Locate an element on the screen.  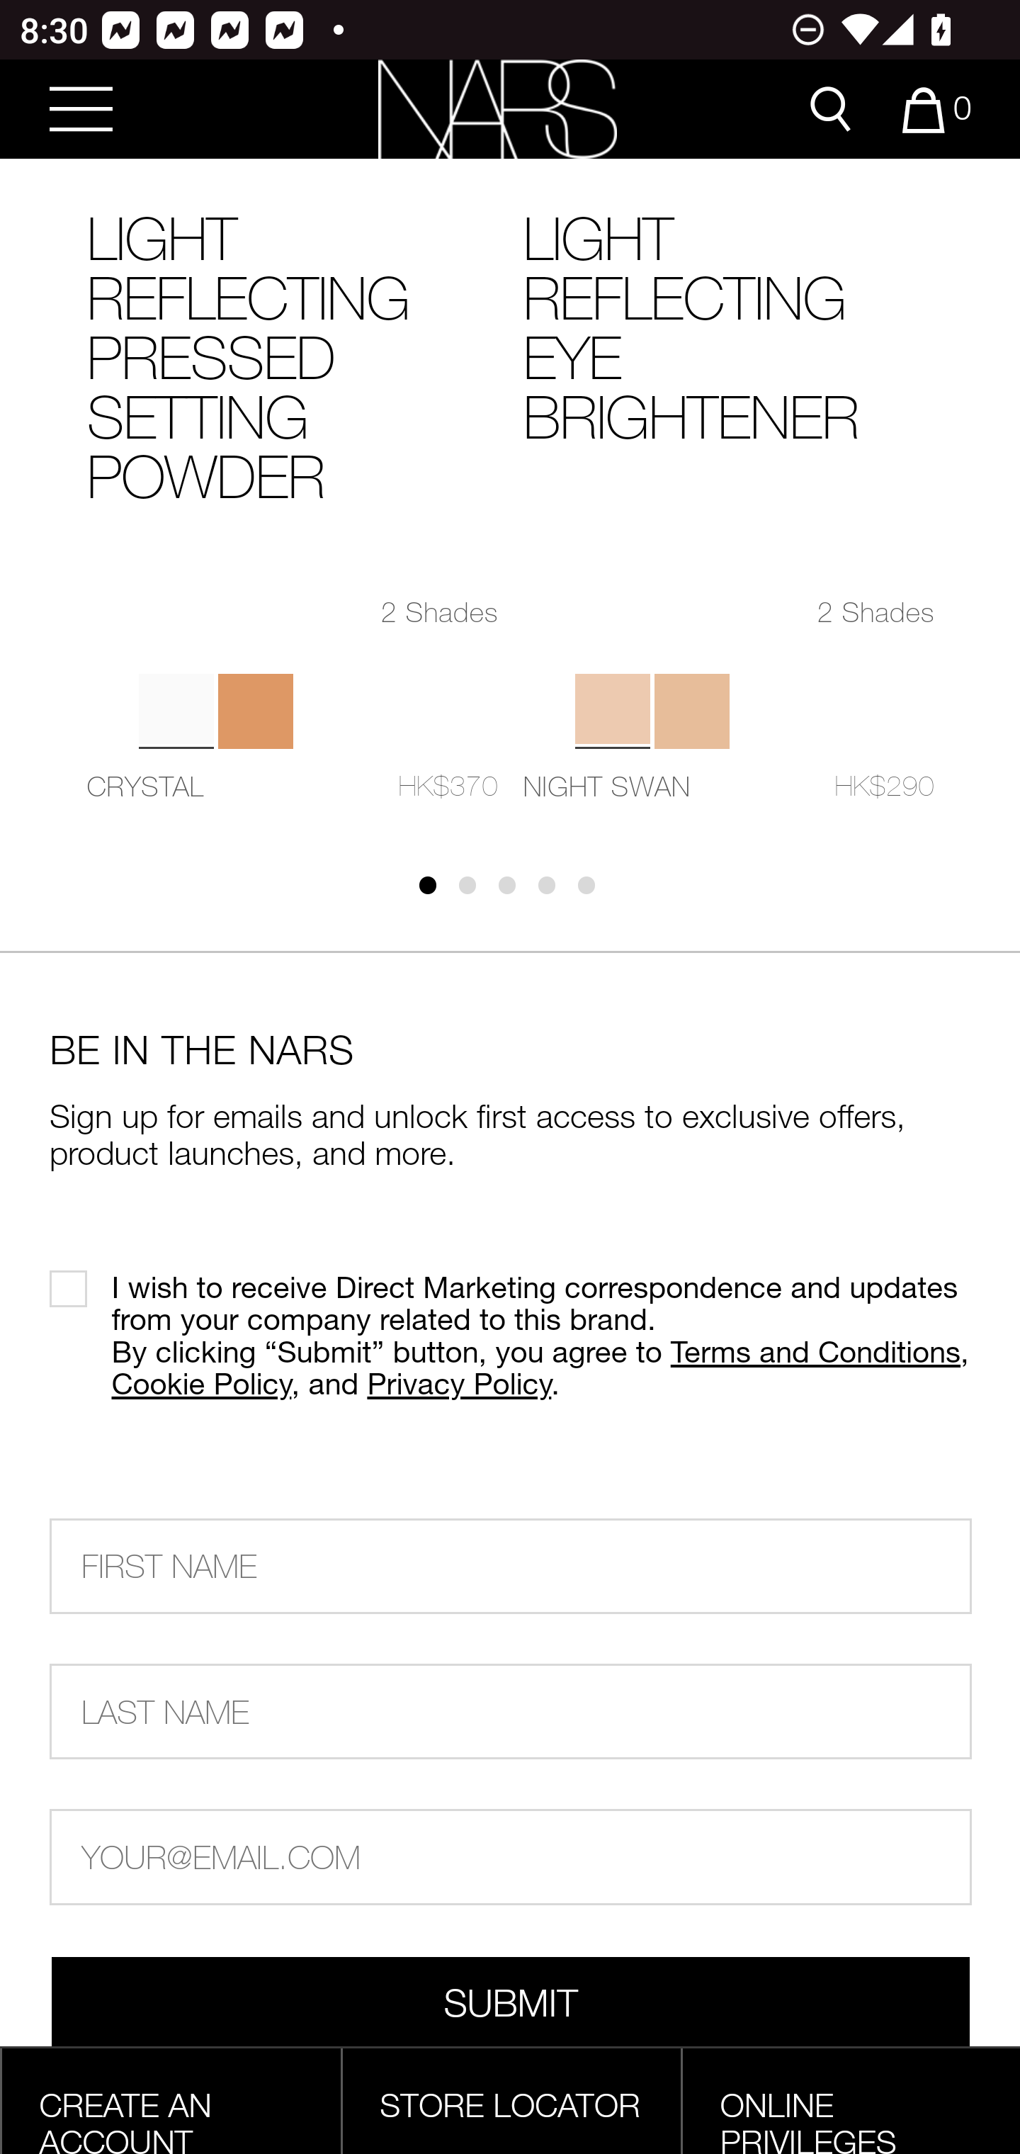
SUBMIT is located at coordinates (511, 2004).